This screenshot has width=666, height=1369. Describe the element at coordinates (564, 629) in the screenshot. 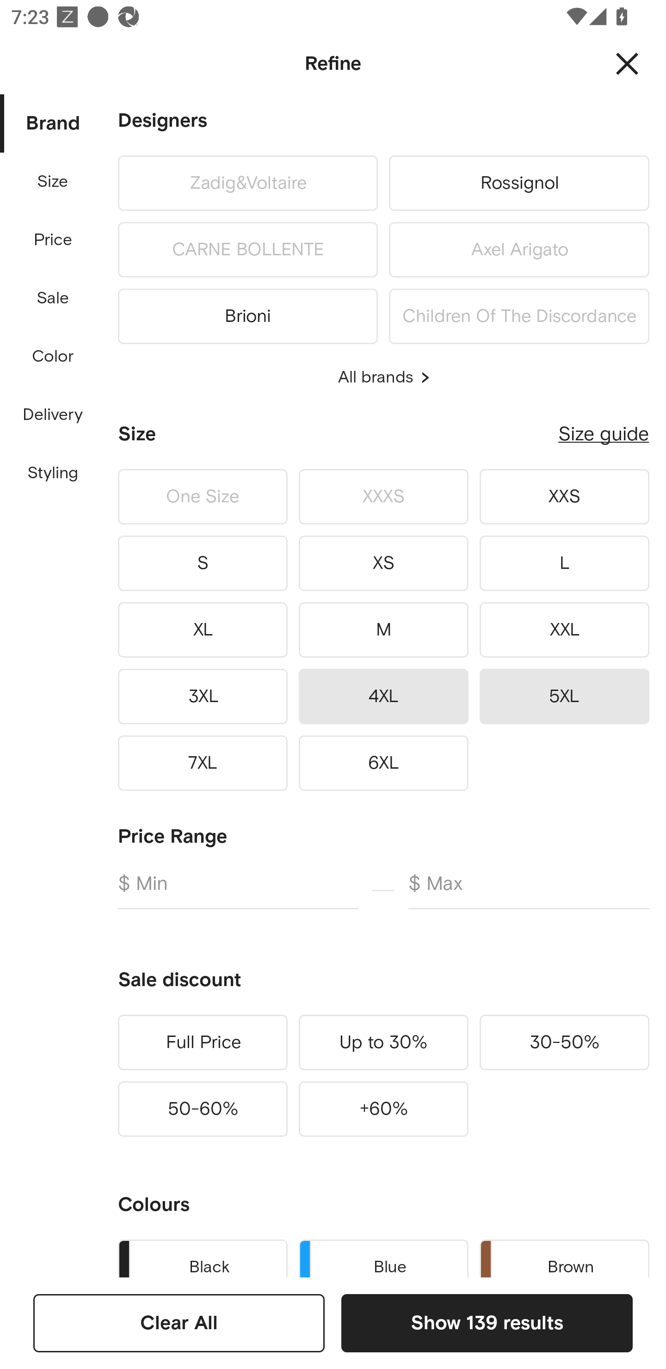

I see `XXL` at that location.